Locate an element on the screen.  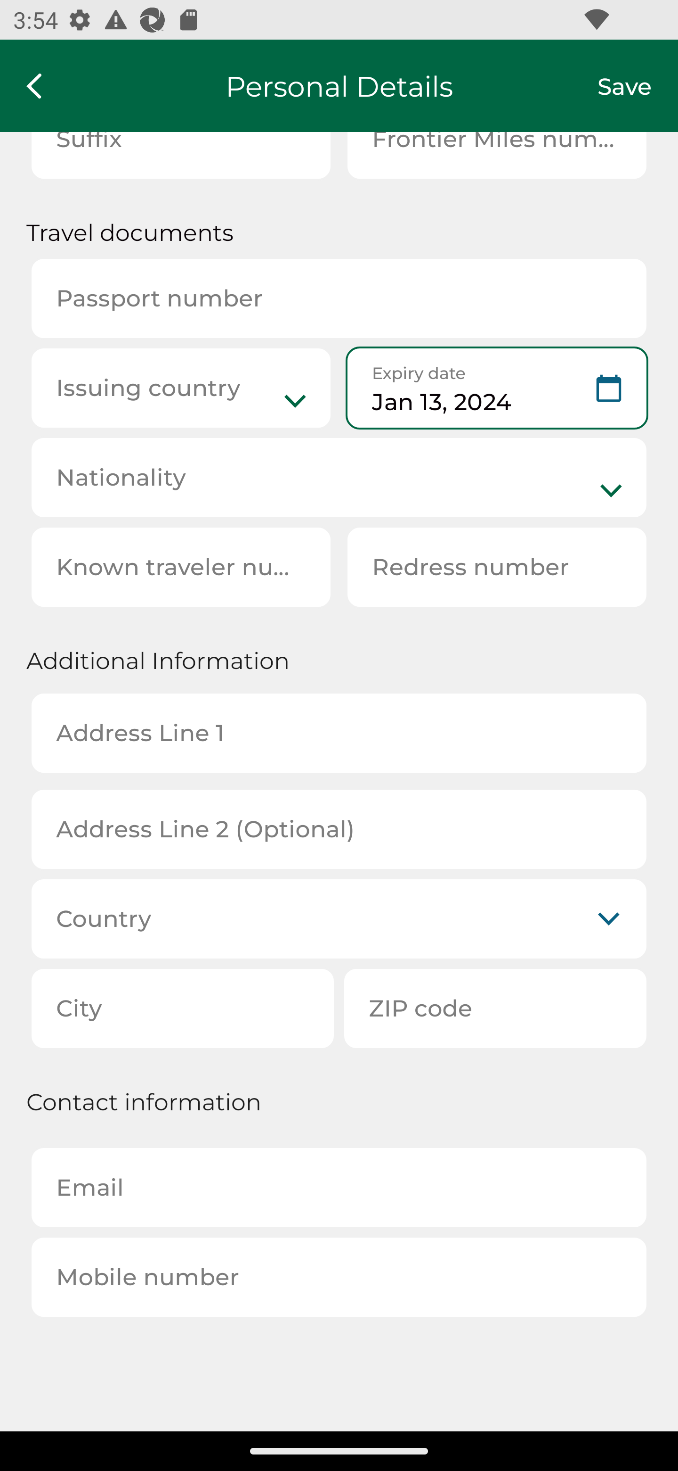
Save is located at coordinates (638, 86).